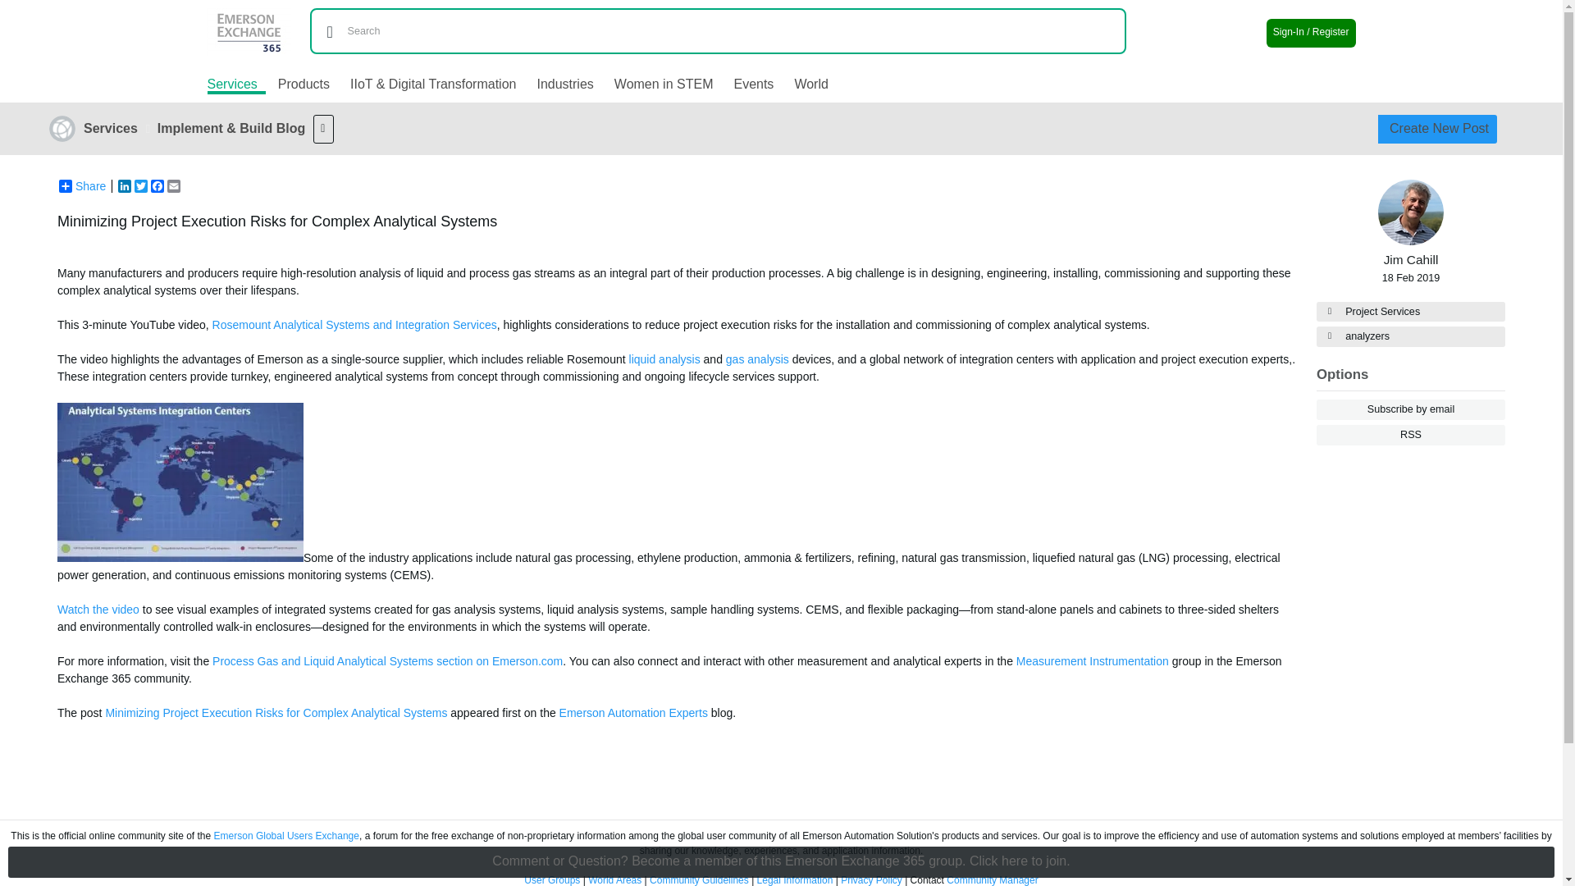 The width and height of the screenshot is (1575, 886). What do you see at coordinates (810, 84) in the screenshot?
I see `World` at bounding box center [810, 84].